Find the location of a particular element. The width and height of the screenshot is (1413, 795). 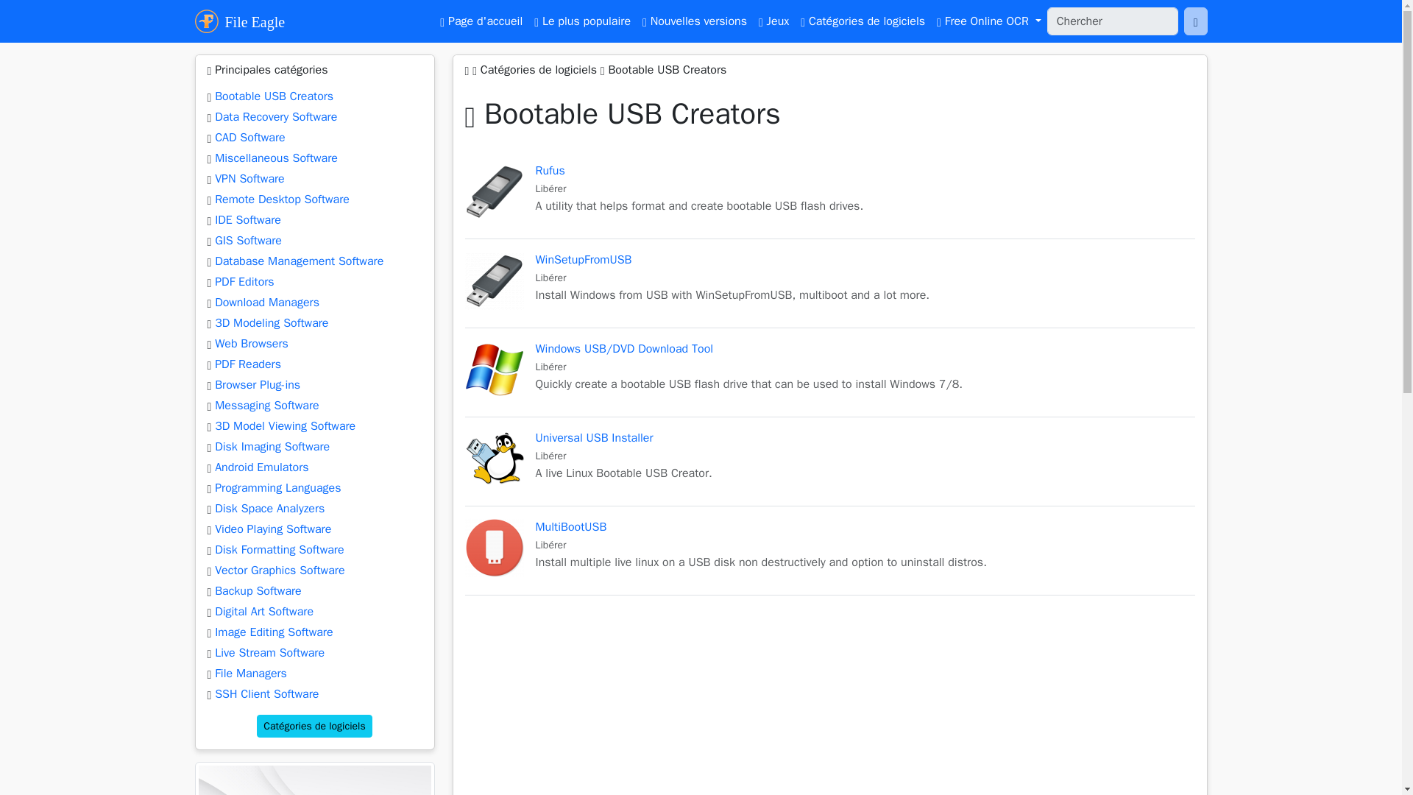

PDF Readers is located at coordinates (247, 364).